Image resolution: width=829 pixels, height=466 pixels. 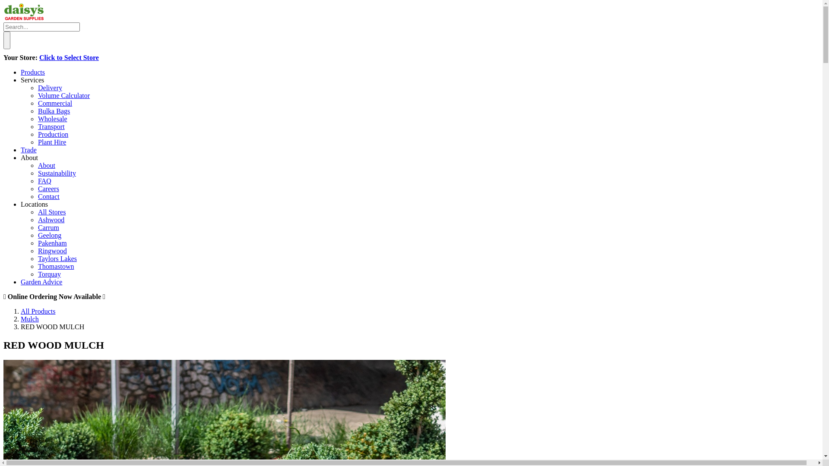 I want to click on Volume Calculator, so click(x=64, y=96).